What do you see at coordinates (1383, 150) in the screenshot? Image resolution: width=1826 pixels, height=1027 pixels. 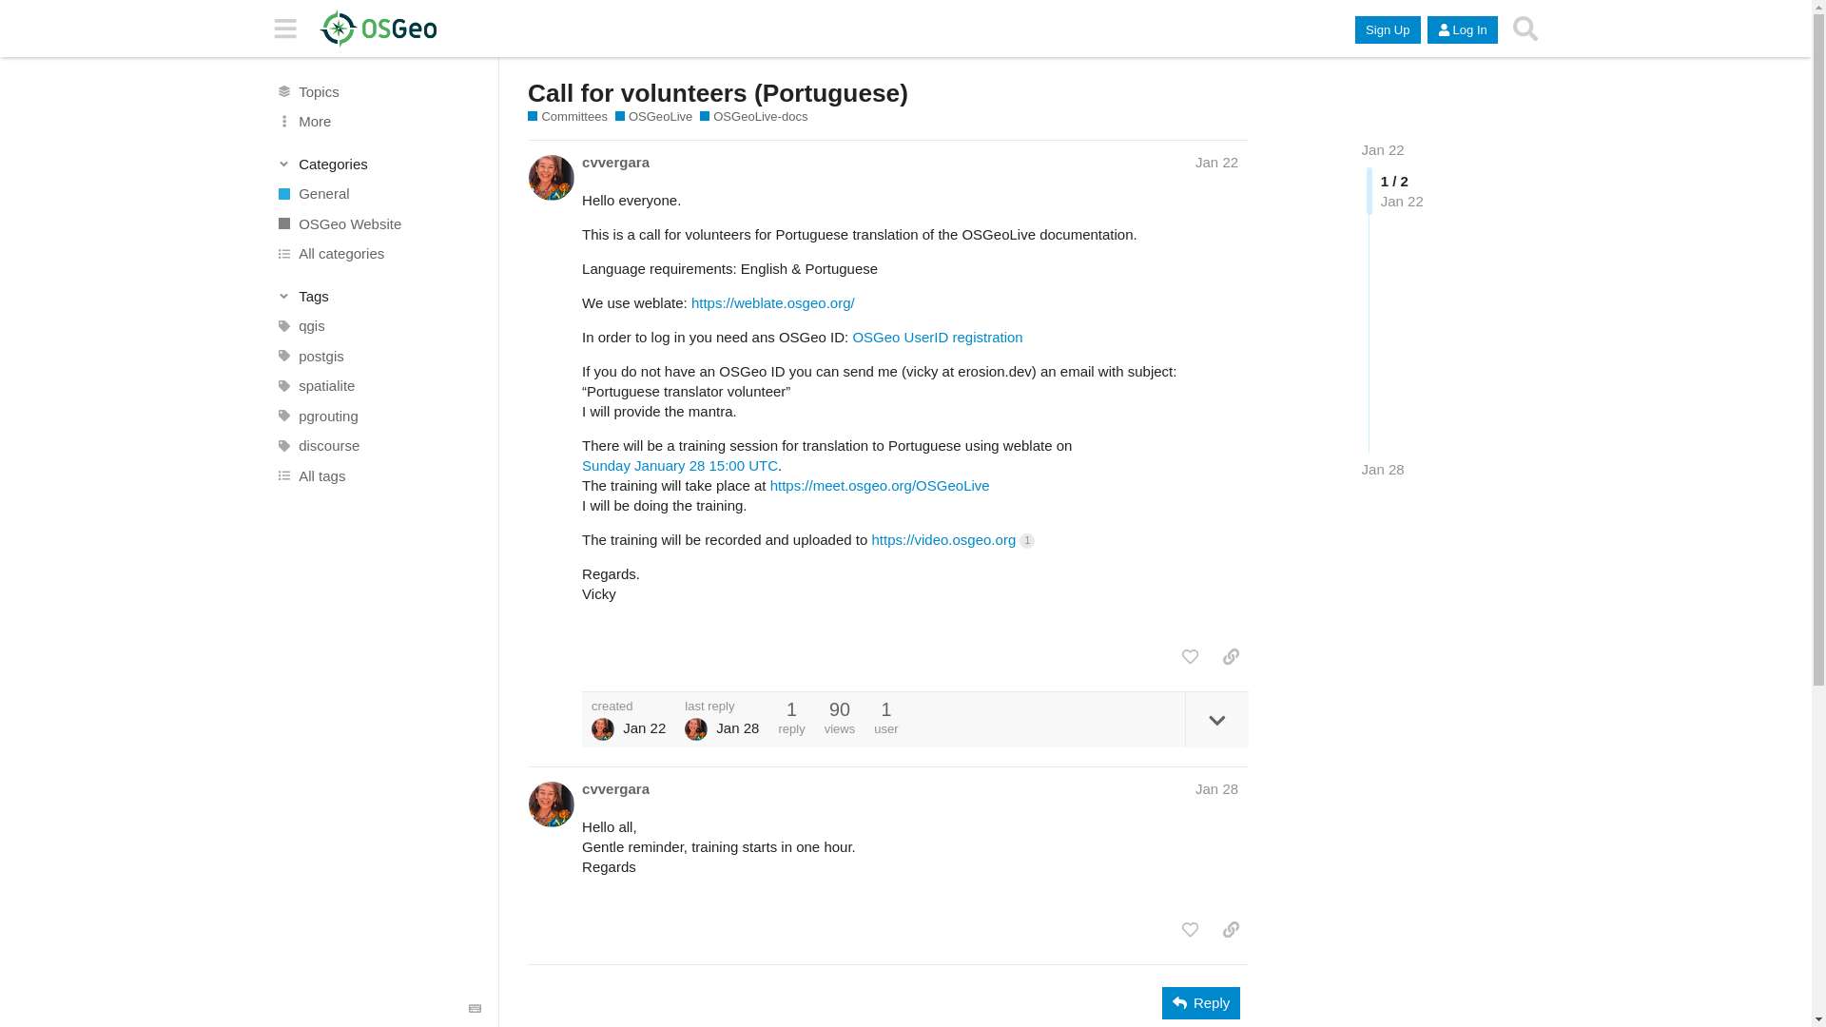 I see `Jan 22` at bounding box center [1383, 150].